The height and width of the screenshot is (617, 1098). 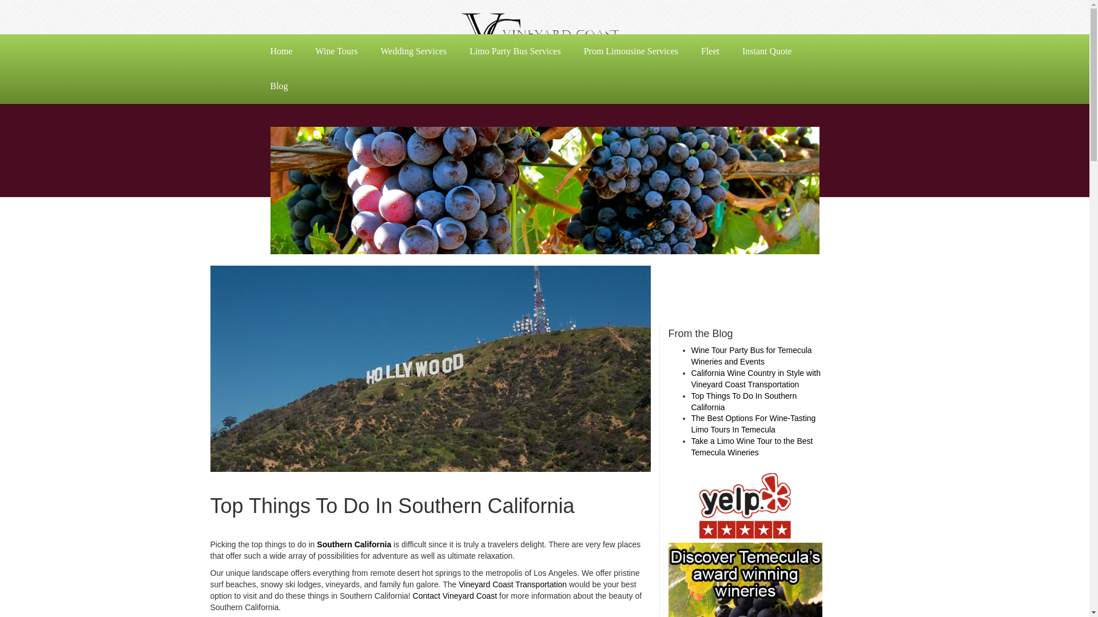 I want to click on Blog, so click(x=278, y=86).